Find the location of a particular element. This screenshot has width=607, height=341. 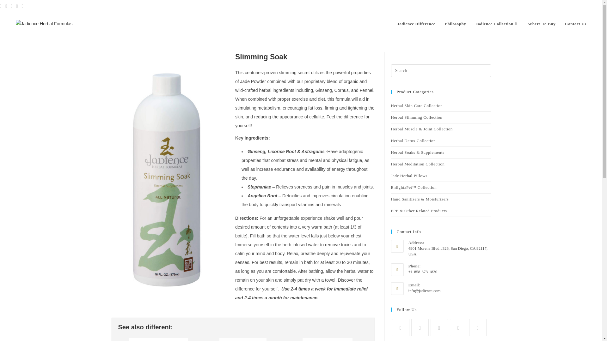

Herbal Formulations is located at coordinates (489, 6).